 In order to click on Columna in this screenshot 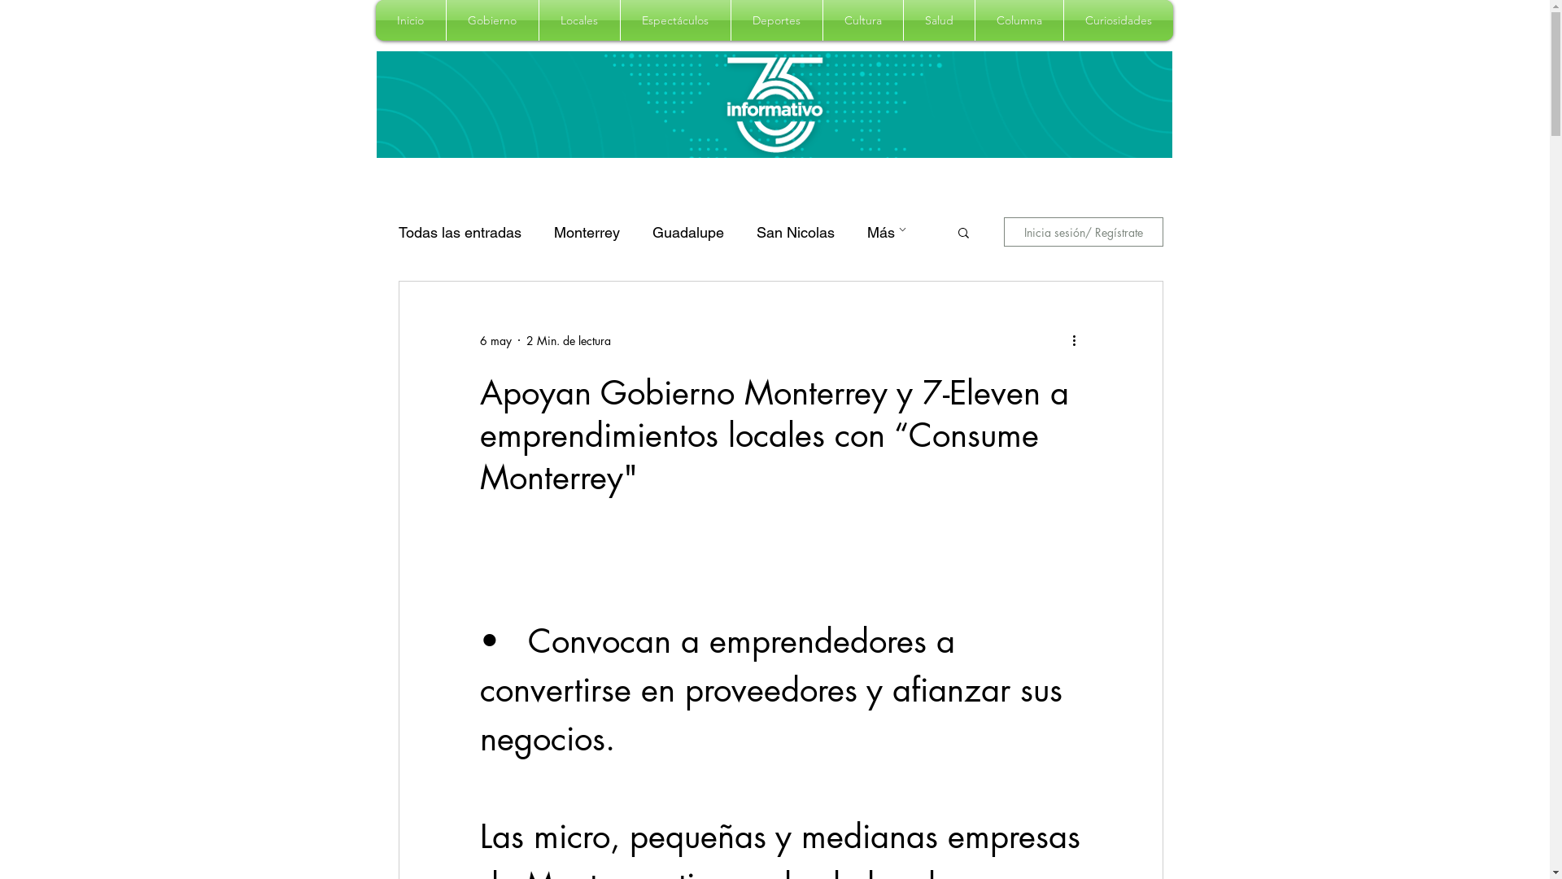, I will do `click(1019, 20)`.